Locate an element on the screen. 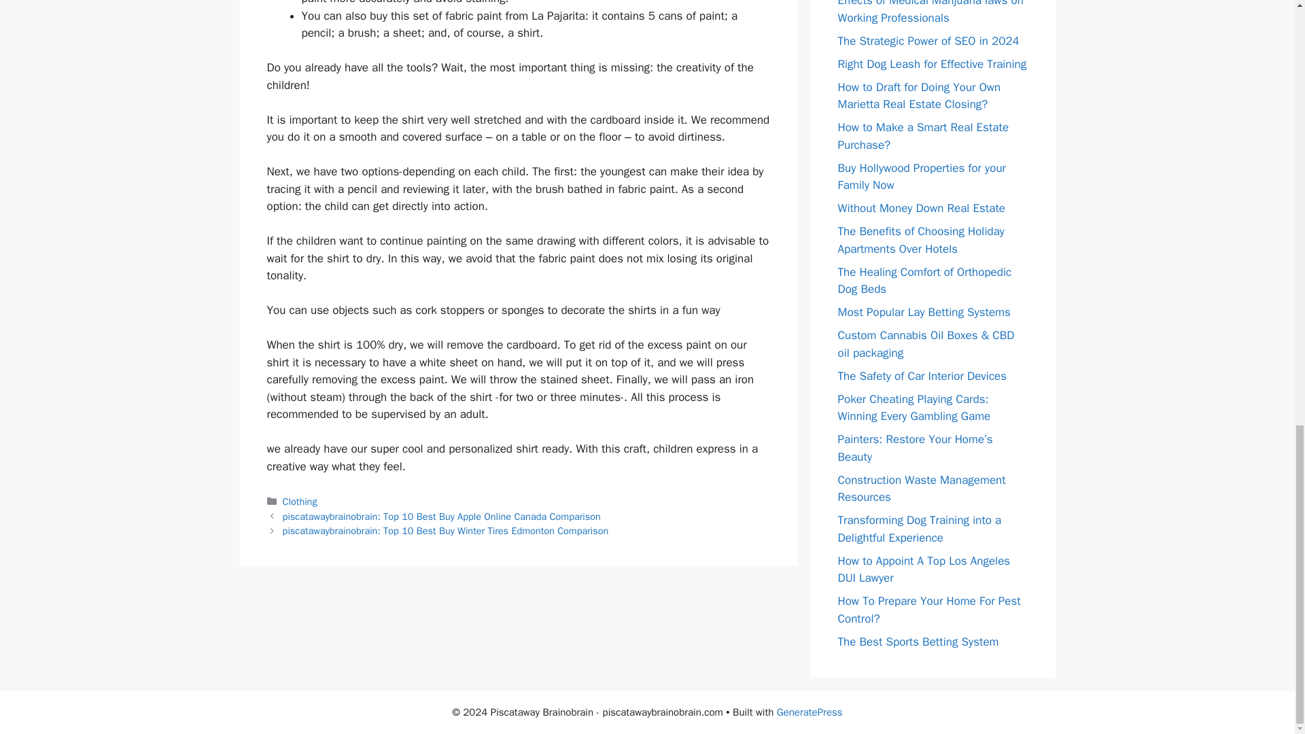  Most Popular Lay Betting Systems is located at coordinates (924, 312).